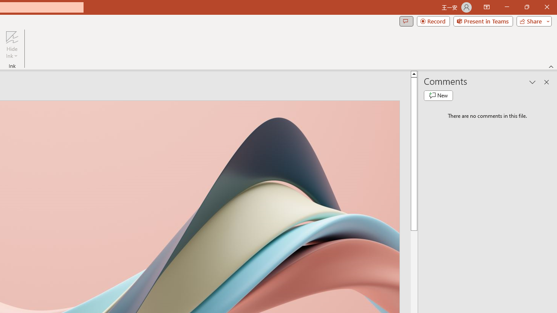 The width and height of the screenshot is (557, 313). What do you see at coordinates (438, 96) in the screenshot?
I see `New comment` at bounding box center [438, 96].